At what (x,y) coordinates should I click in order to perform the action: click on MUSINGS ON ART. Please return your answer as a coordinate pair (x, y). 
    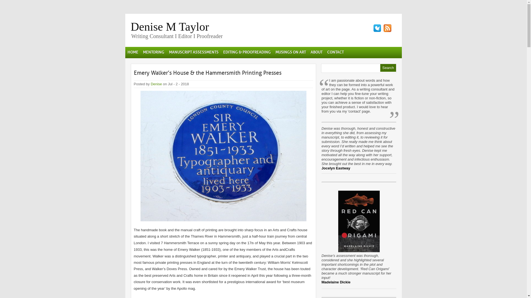
    Looking at the image, I should click on (290, 52).